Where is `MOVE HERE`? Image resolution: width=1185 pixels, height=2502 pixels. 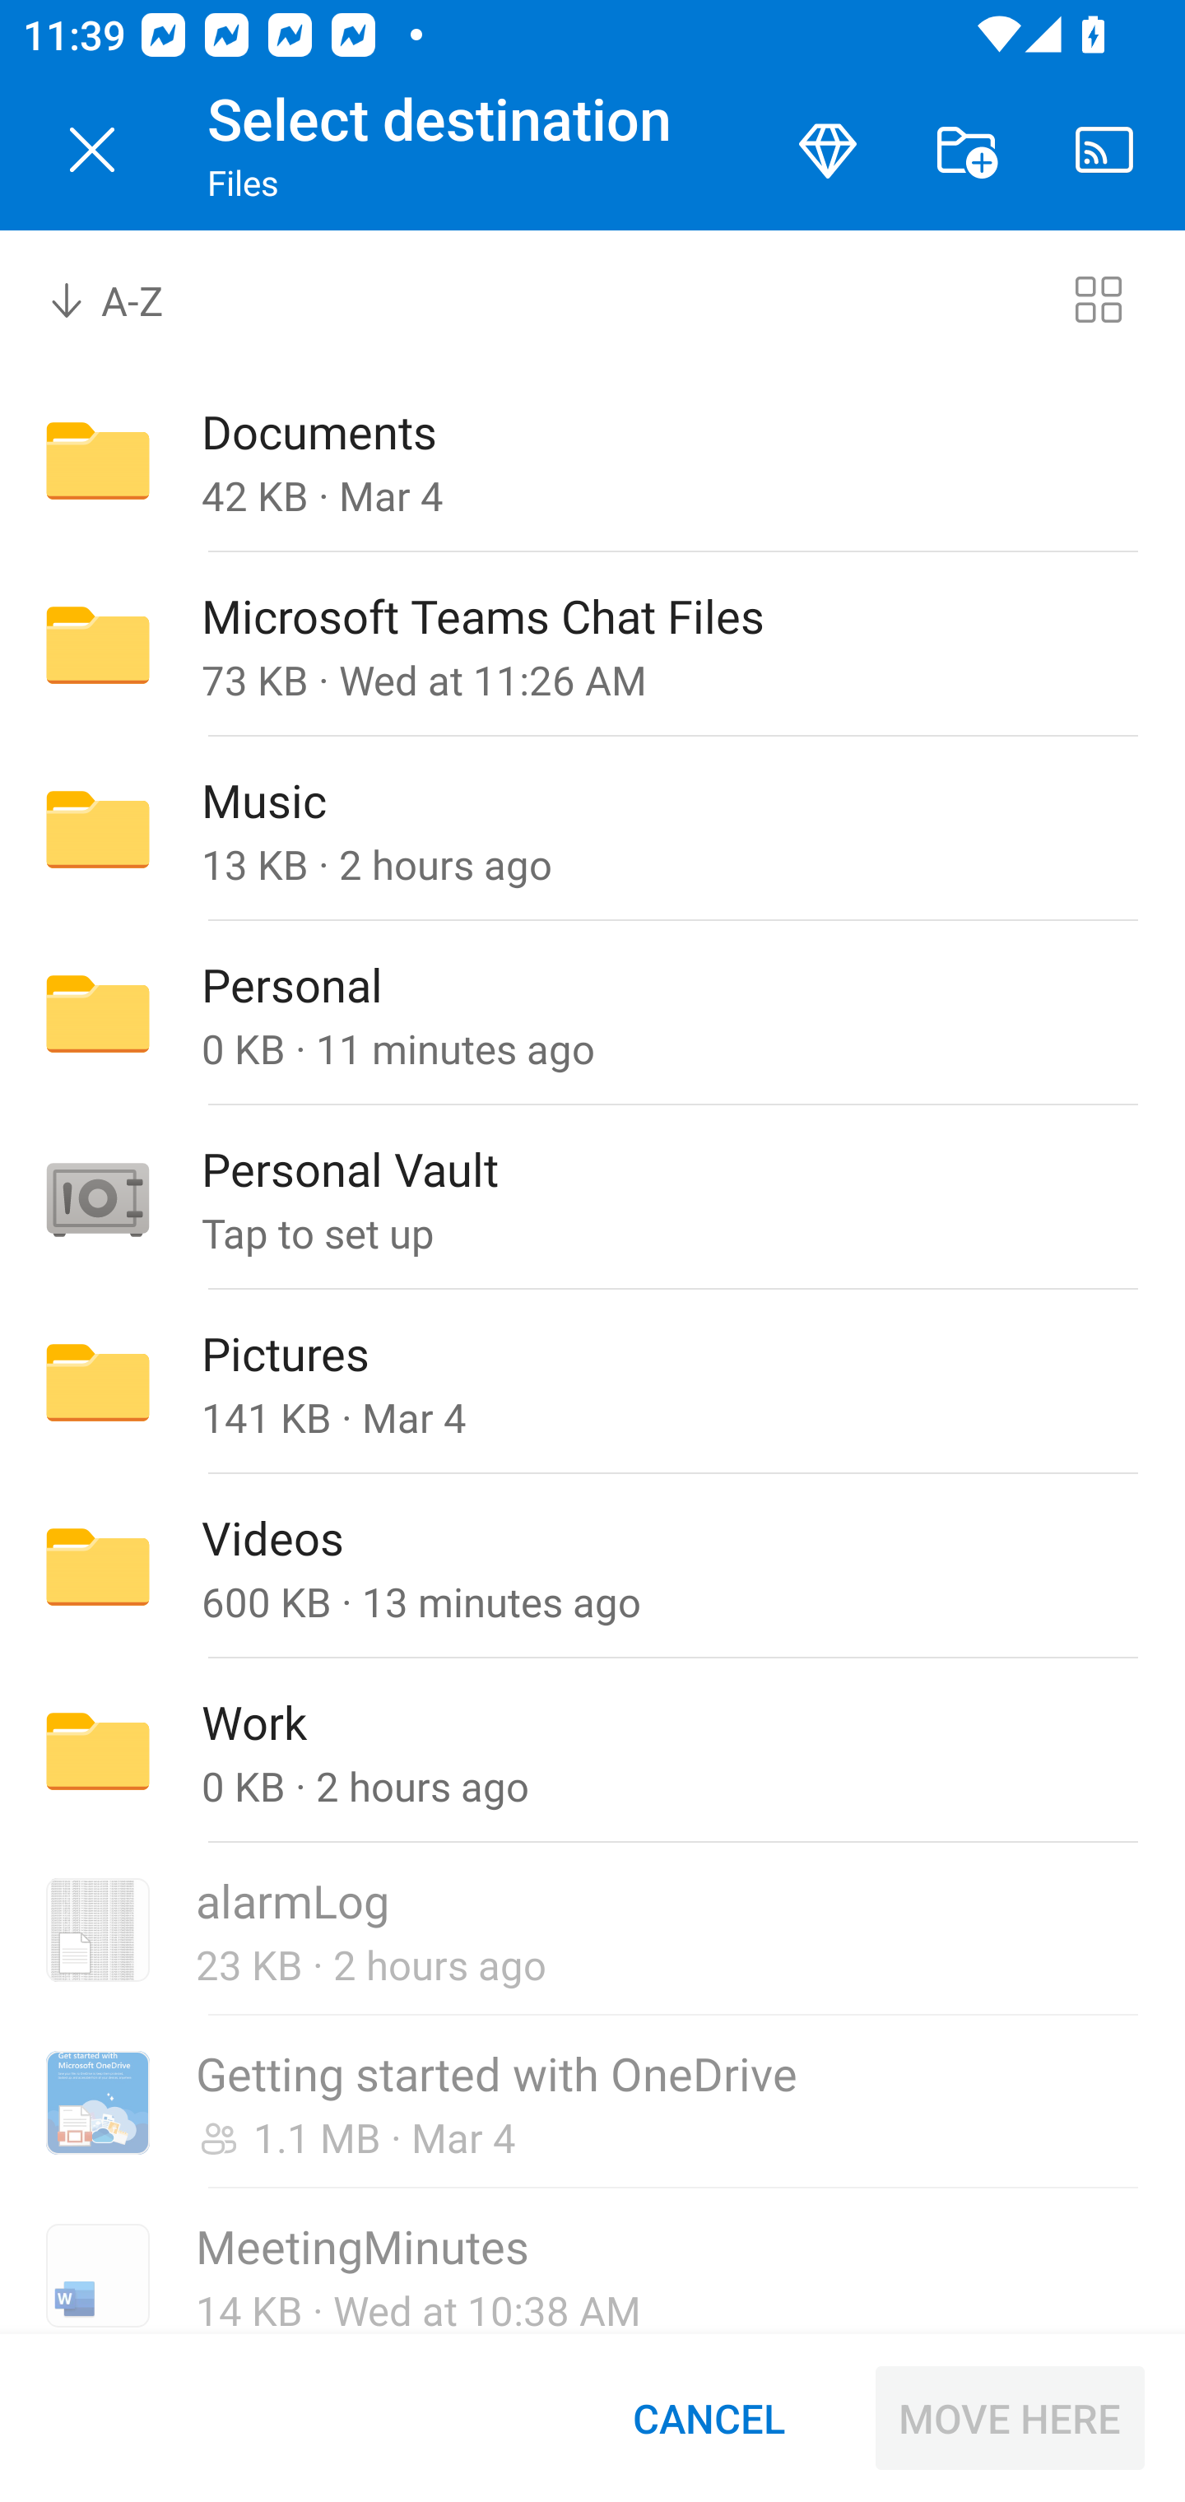 MOVE HERE is located at coordinates (1010, 2418).